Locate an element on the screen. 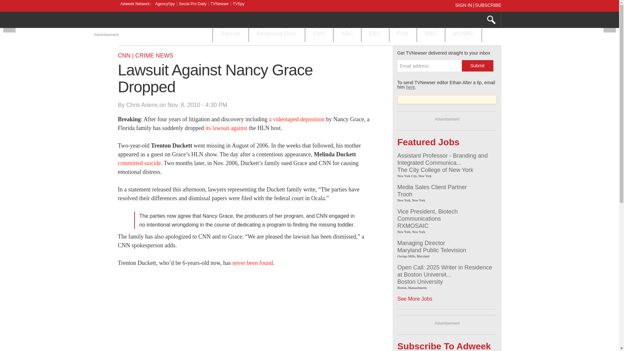 This screenshot has width=624, height=351. NBC is located at coordinates (431, 34).